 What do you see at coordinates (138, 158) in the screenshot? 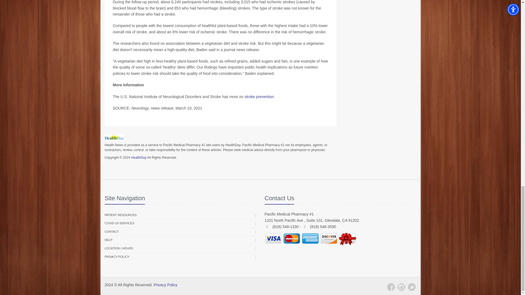
I see `HealthDay` at bounding box center [138, 158].